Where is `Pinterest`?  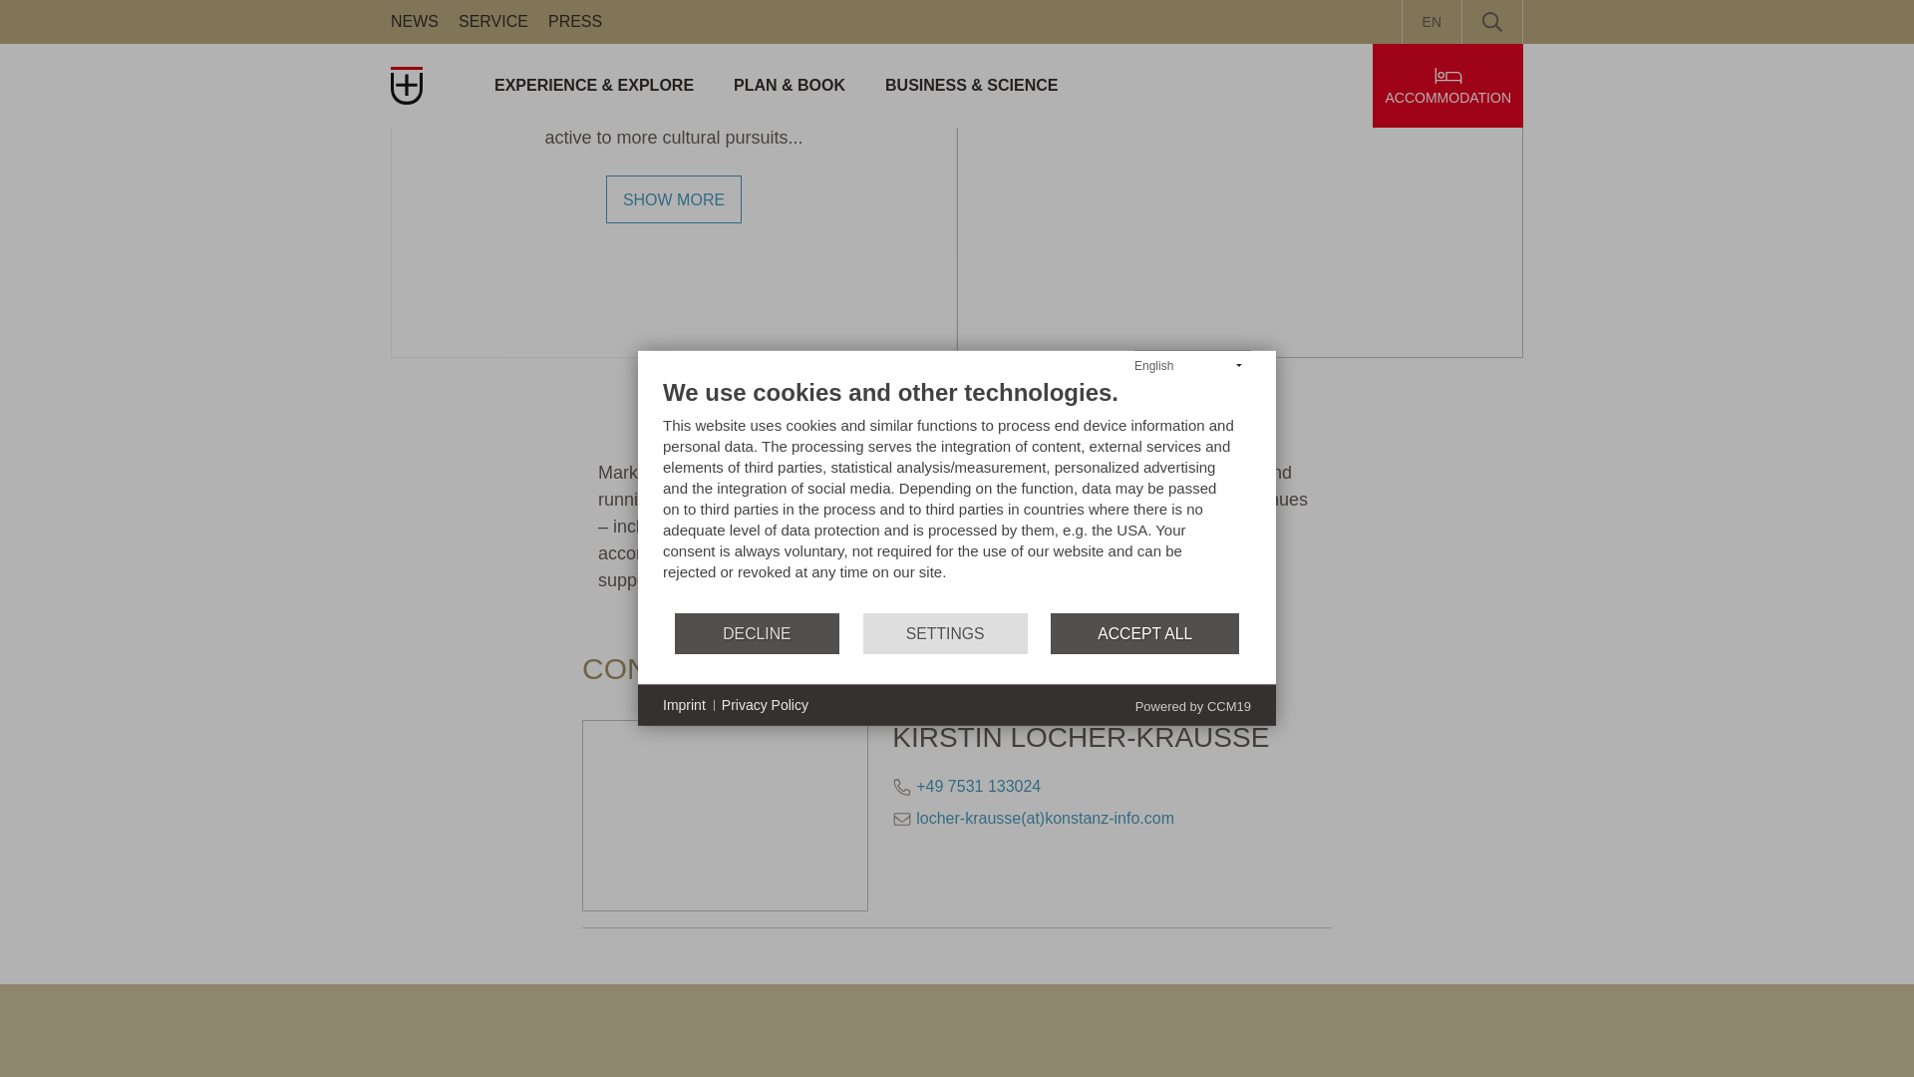
Pinterest is located at coordinates (463, 1051).